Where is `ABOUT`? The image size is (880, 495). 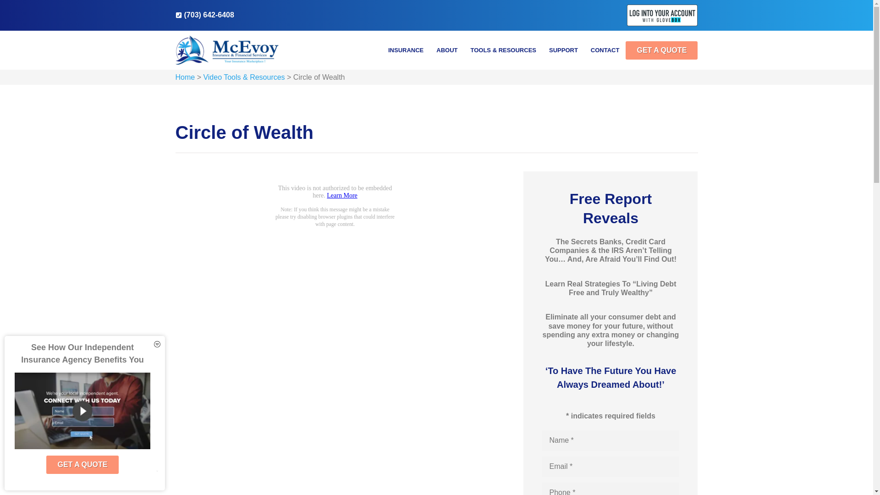
ABOUT is located at coordinates (446, 50).